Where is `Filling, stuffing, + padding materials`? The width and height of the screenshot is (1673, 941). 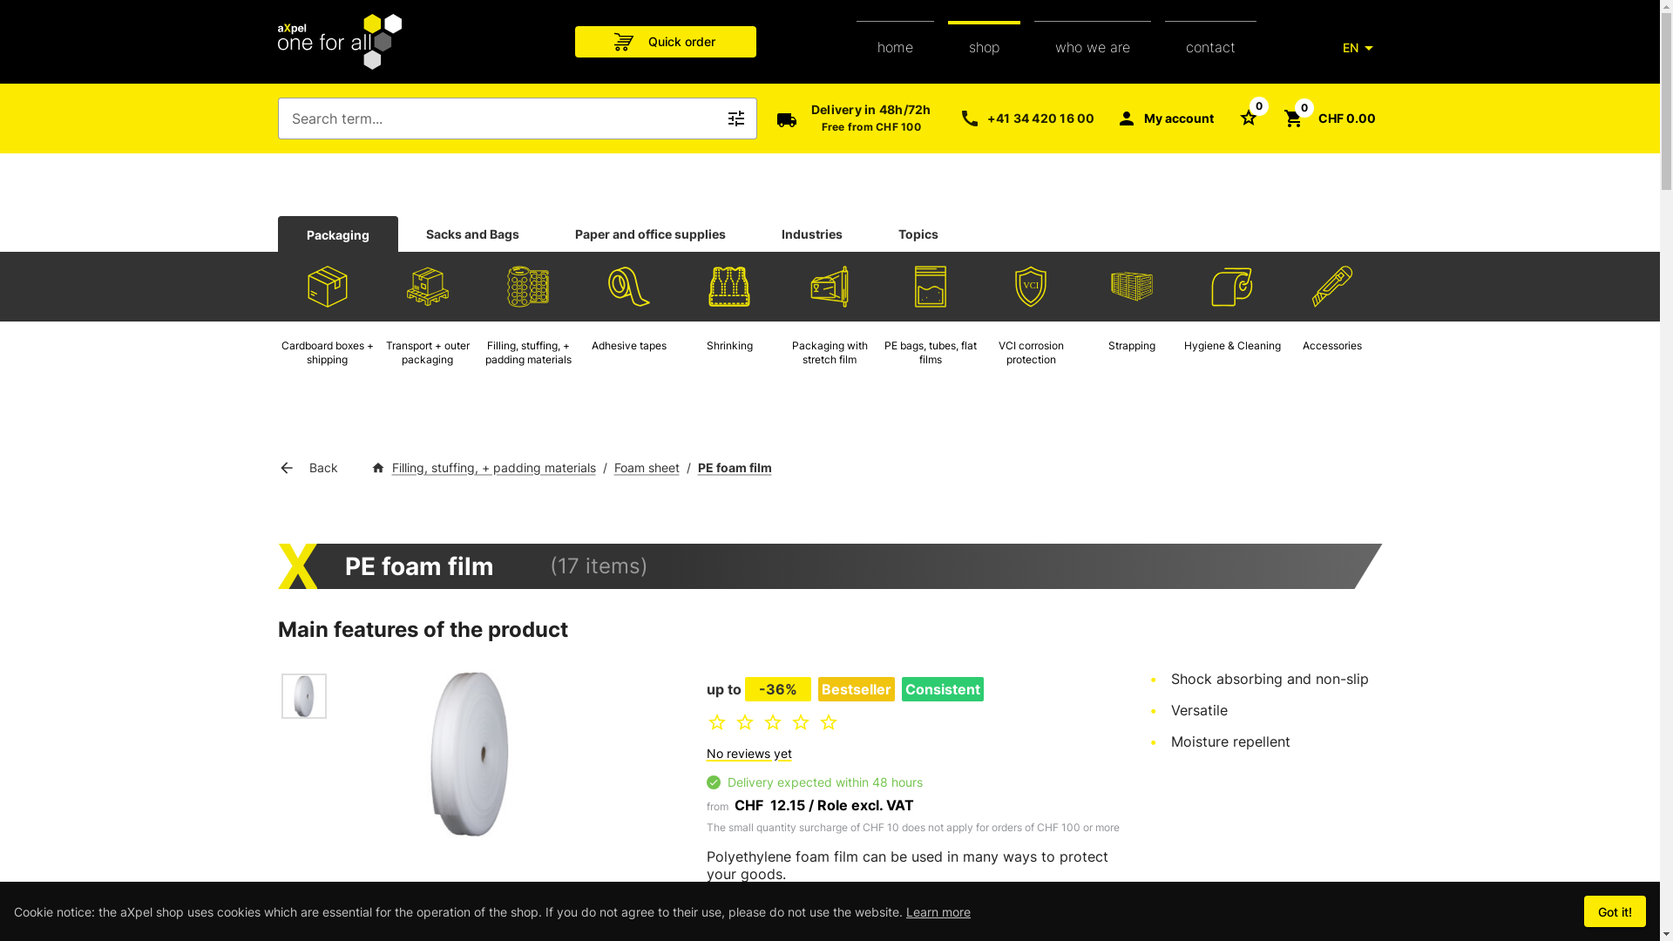
Filling, stuffing, + padding materials is located at coordinates (494, 467).